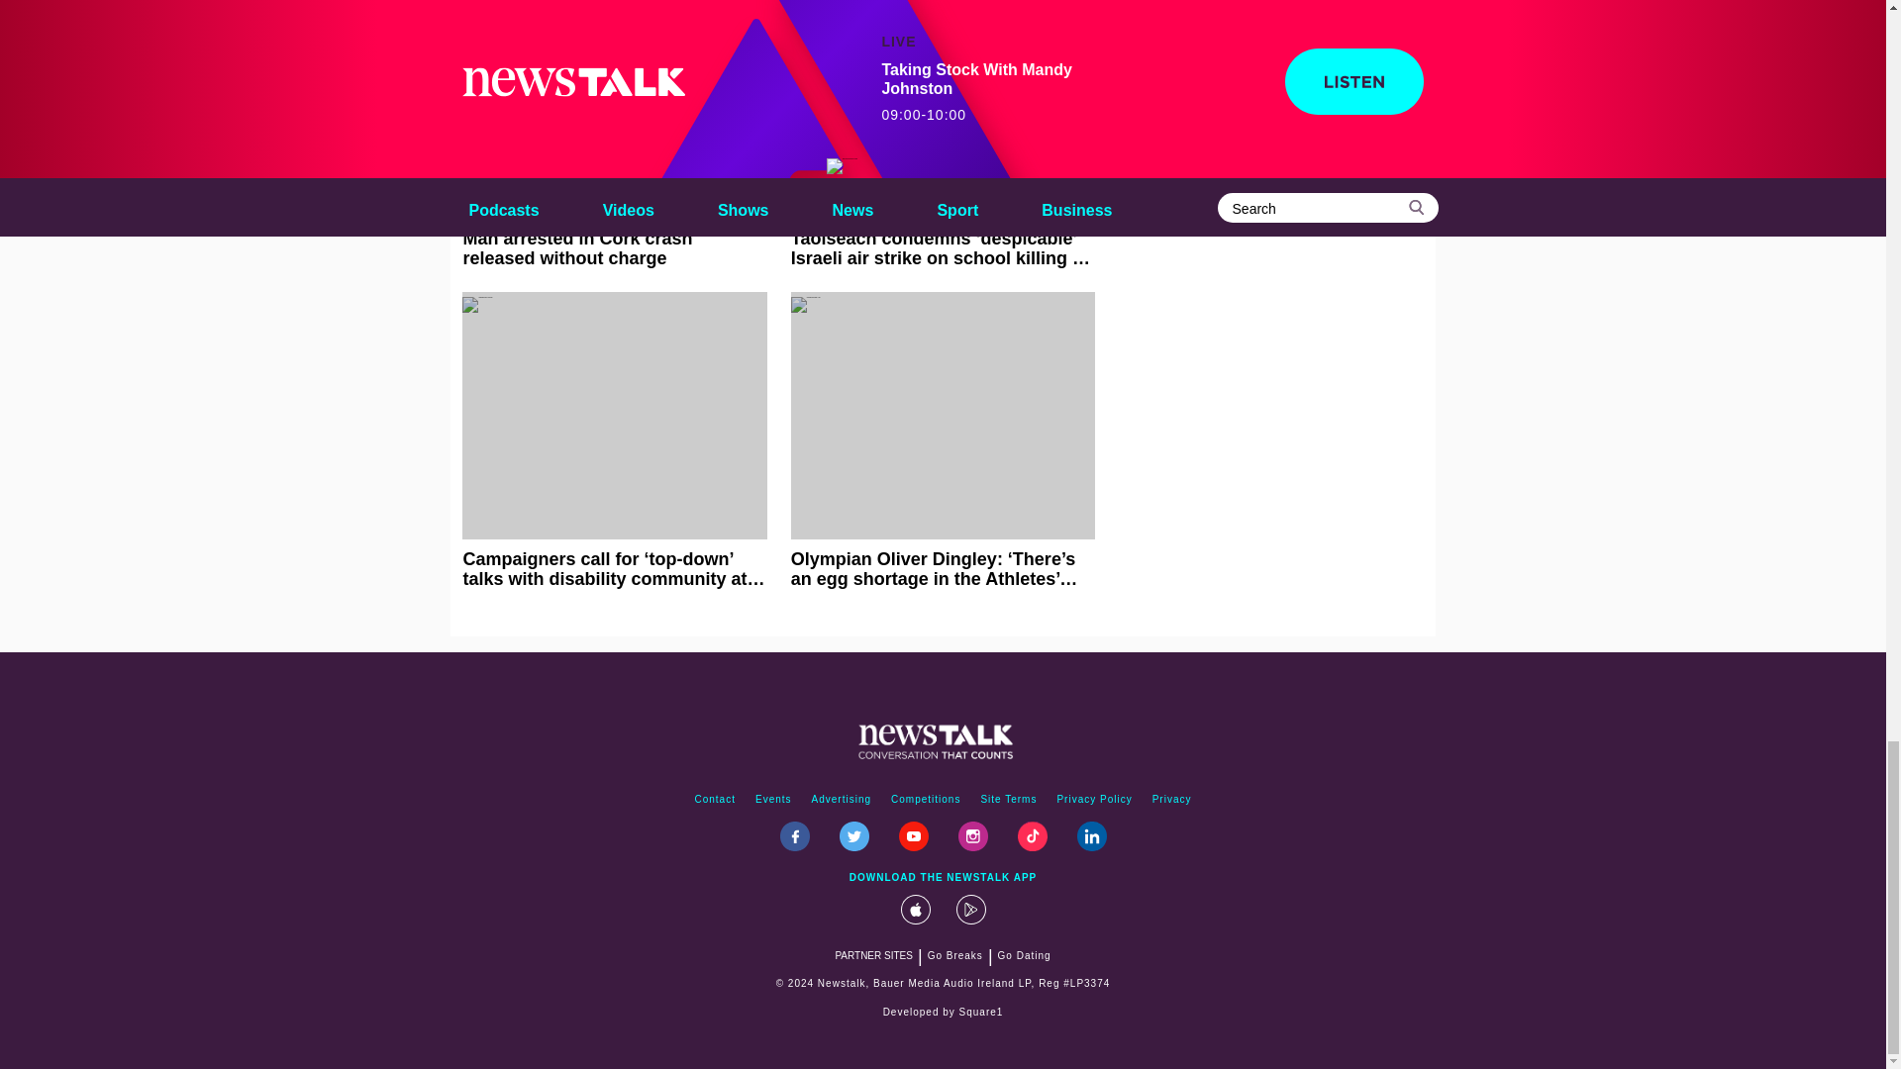 The image size is (1901, 1069). What do you see at coordinates (773, 800) in the screenshot?
I see `events` at bounding box center [773, 800].